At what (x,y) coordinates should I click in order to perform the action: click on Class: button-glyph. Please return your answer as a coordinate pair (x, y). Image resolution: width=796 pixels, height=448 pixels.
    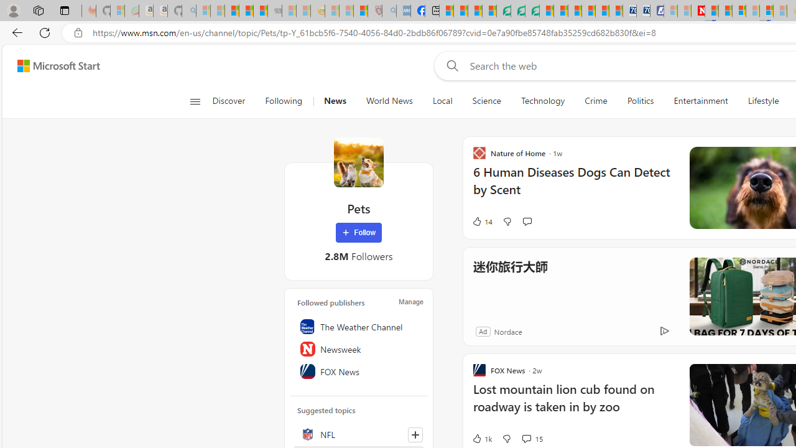
    Looking at the image, I should click on (195, 101).